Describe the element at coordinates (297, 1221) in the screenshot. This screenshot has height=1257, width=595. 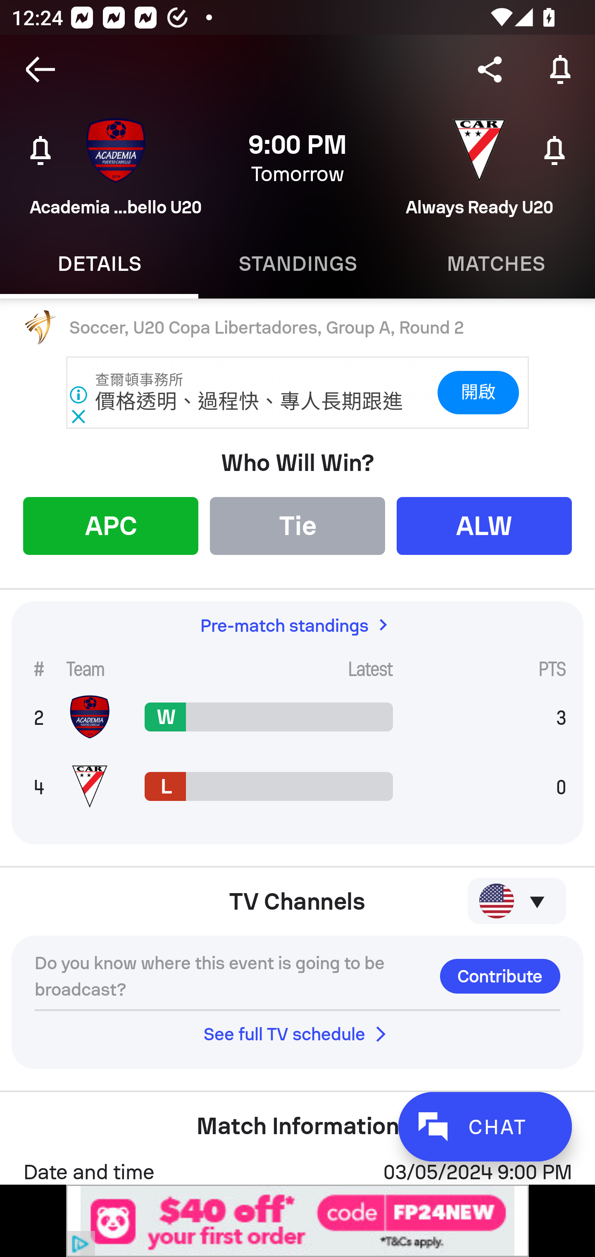
I see `cf281ee6b5b36c080d8d` at that location.